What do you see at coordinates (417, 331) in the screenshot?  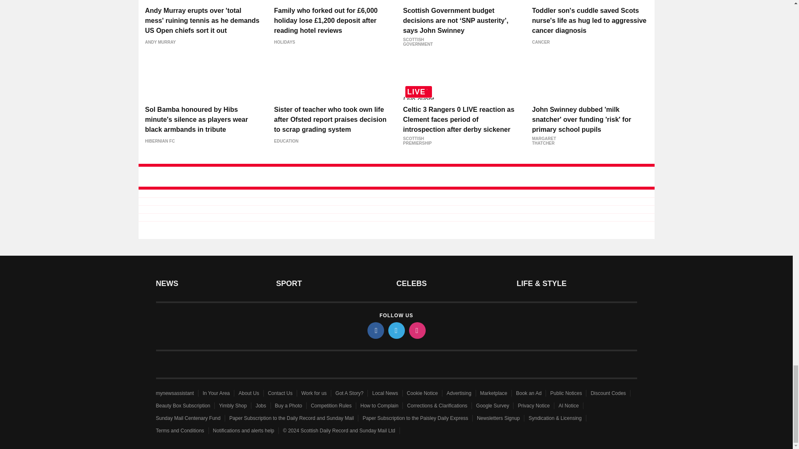 I see `instagram` at bounding box center [417, 331].